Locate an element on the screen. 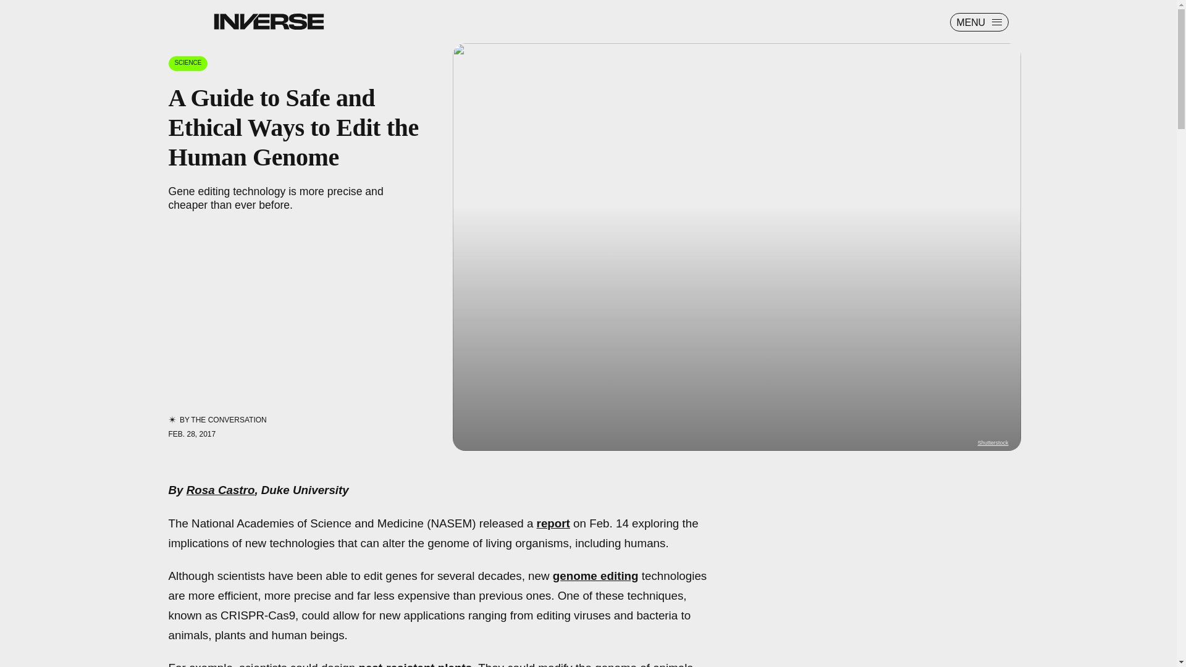  report is located at coordinates (553, 523).